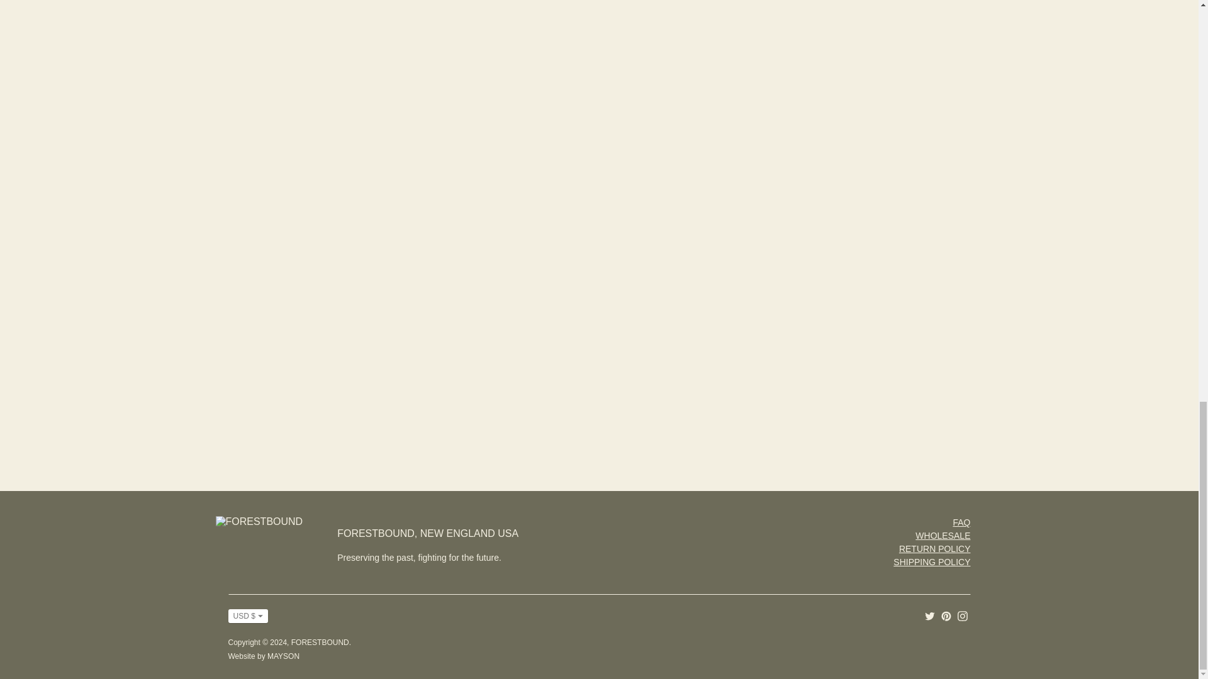  I want to click on FORESTBOUND on Instagram, so click(963, 615).